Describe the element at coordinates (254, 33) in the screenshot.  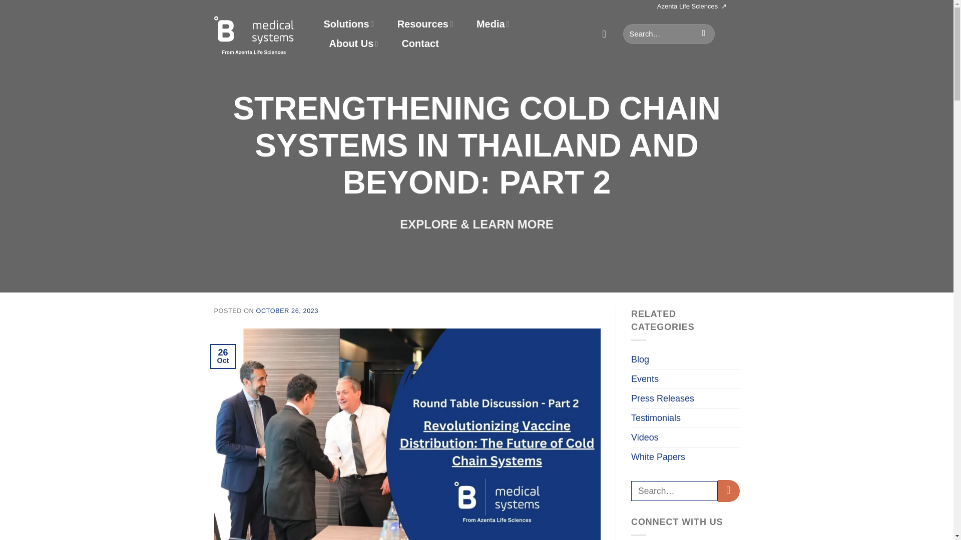
I see `B Medical Systems` at that location.